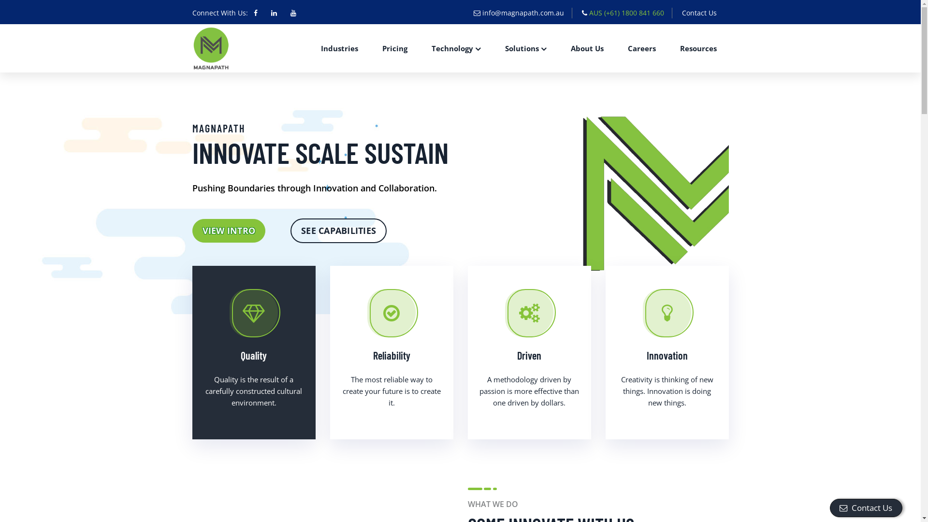  Describe the element at coordinates (587, 48) in the screenshot. I see `About Us` at that location.